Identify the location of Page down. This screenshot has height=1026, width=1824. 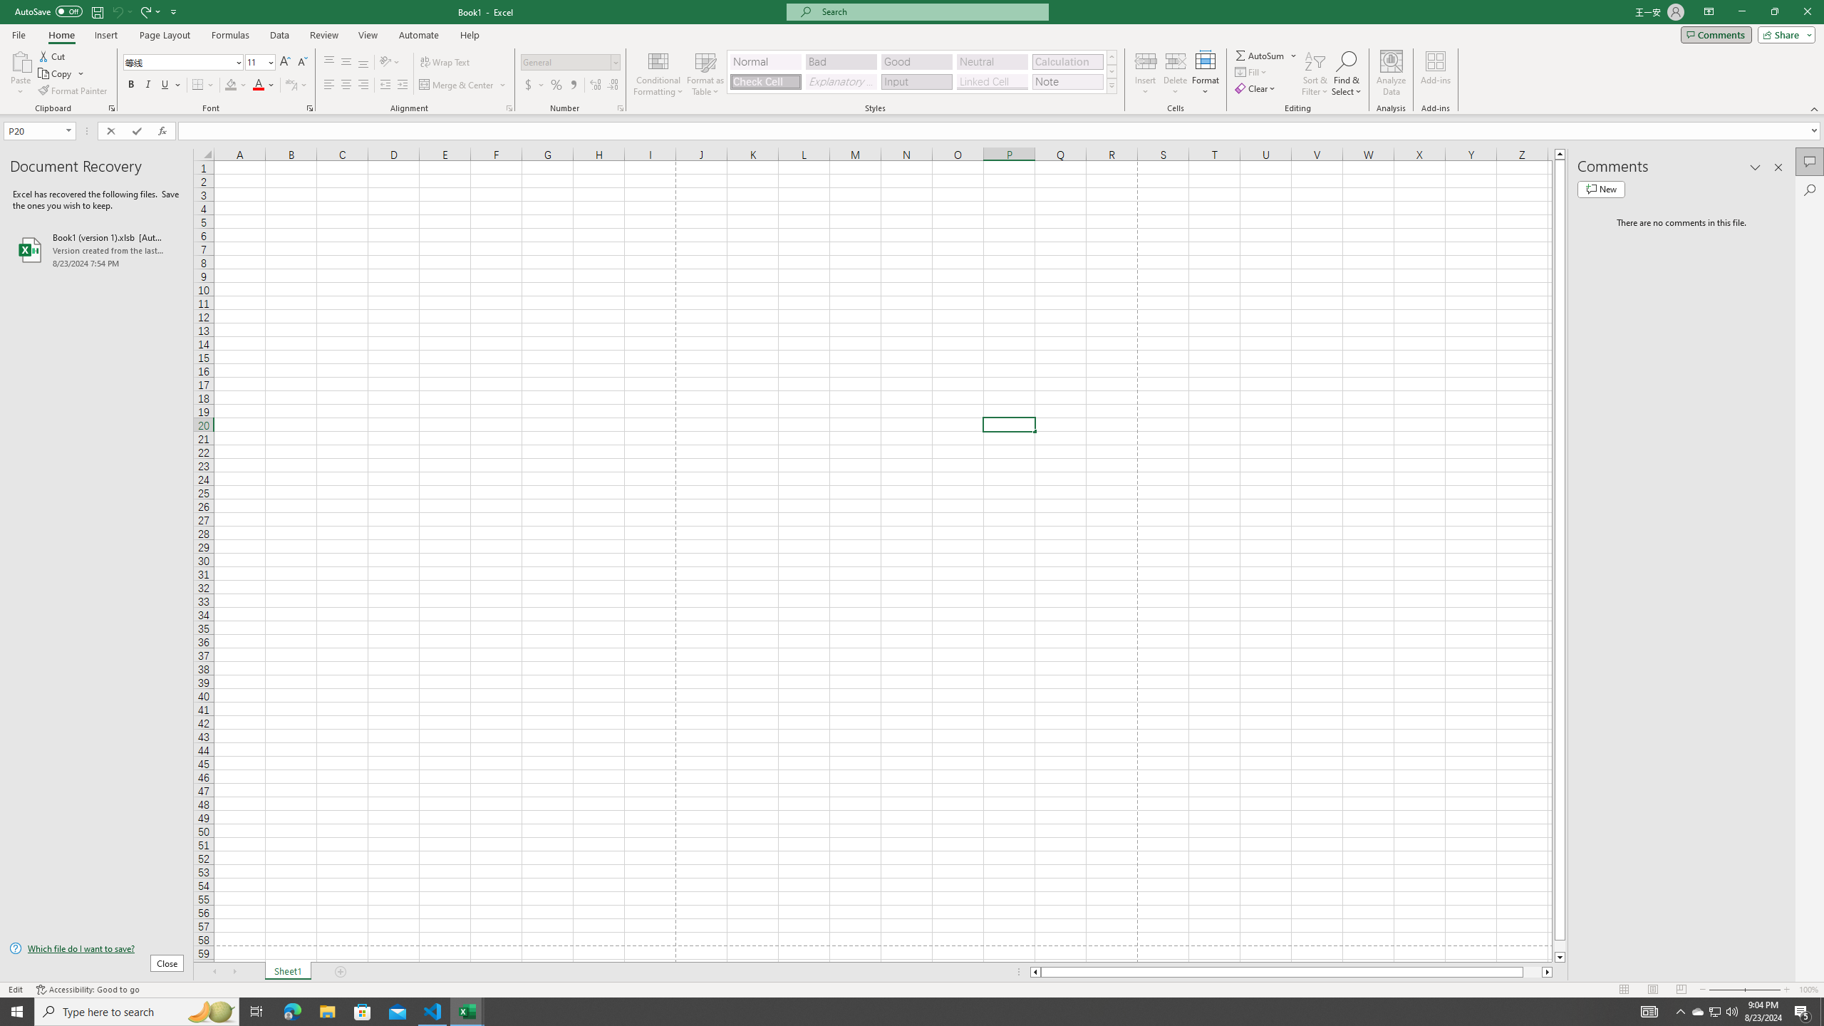
(1560, 946).